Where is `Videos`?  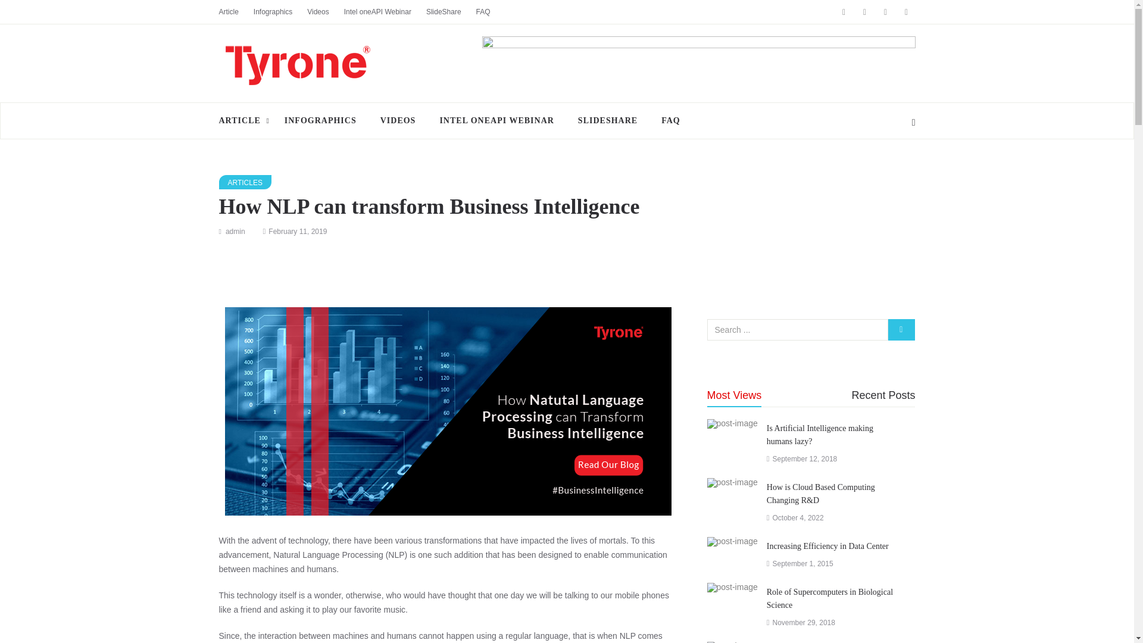
Videos is located at coordinates (325, 12).